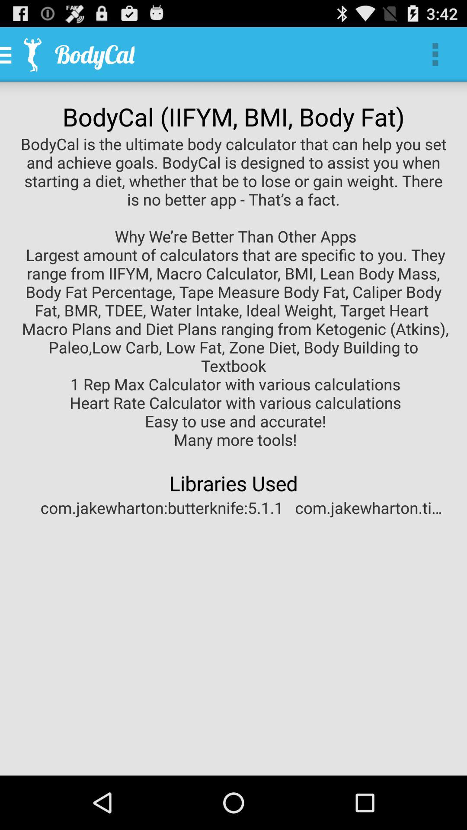 The image size is (467, 830). Describe the element at coordinates (435, 54) in the screenshot. I see `select app above bodycal iifym bmi` at that location.